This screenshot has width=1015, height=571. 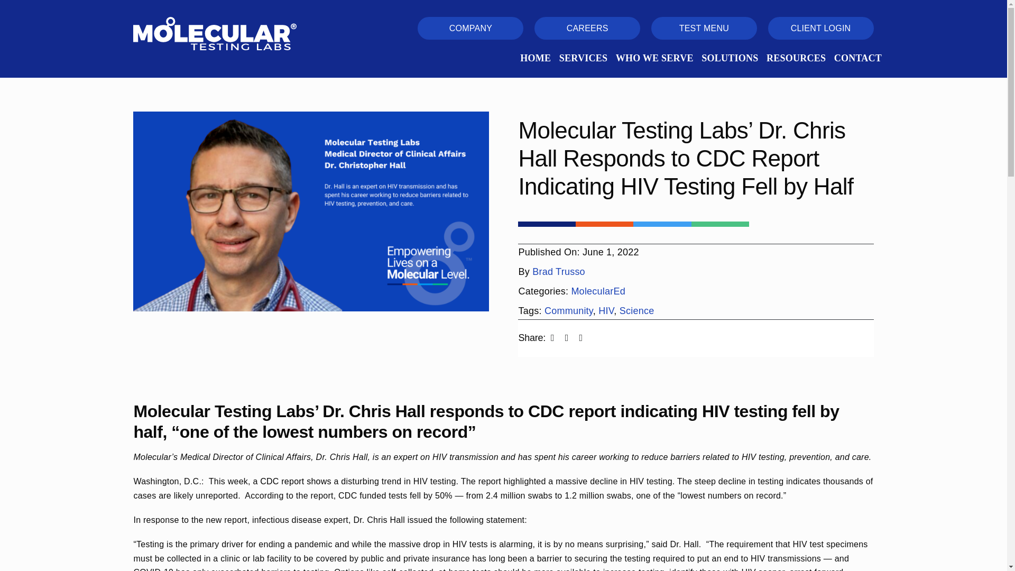 I want to click on WHO WE SERVE, so click(x=654, y=58).